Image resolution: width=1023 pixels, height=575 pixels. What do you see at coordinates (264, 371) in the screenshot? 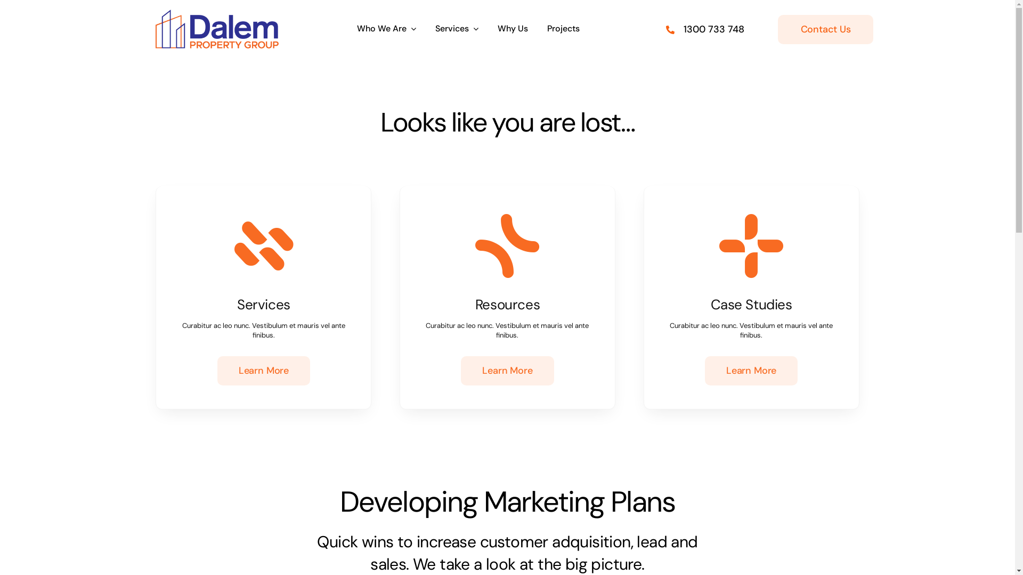
I see `Learn More` at bounding box center [264, 371].